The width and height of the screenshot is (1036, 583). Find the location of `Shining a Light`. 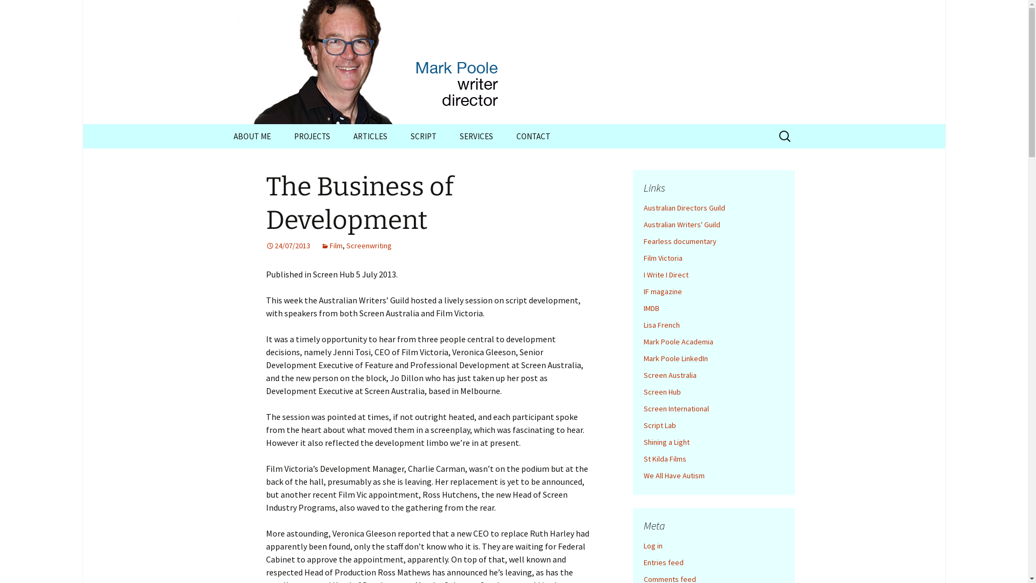

Shining a Light is located at coordinates (666, 442).